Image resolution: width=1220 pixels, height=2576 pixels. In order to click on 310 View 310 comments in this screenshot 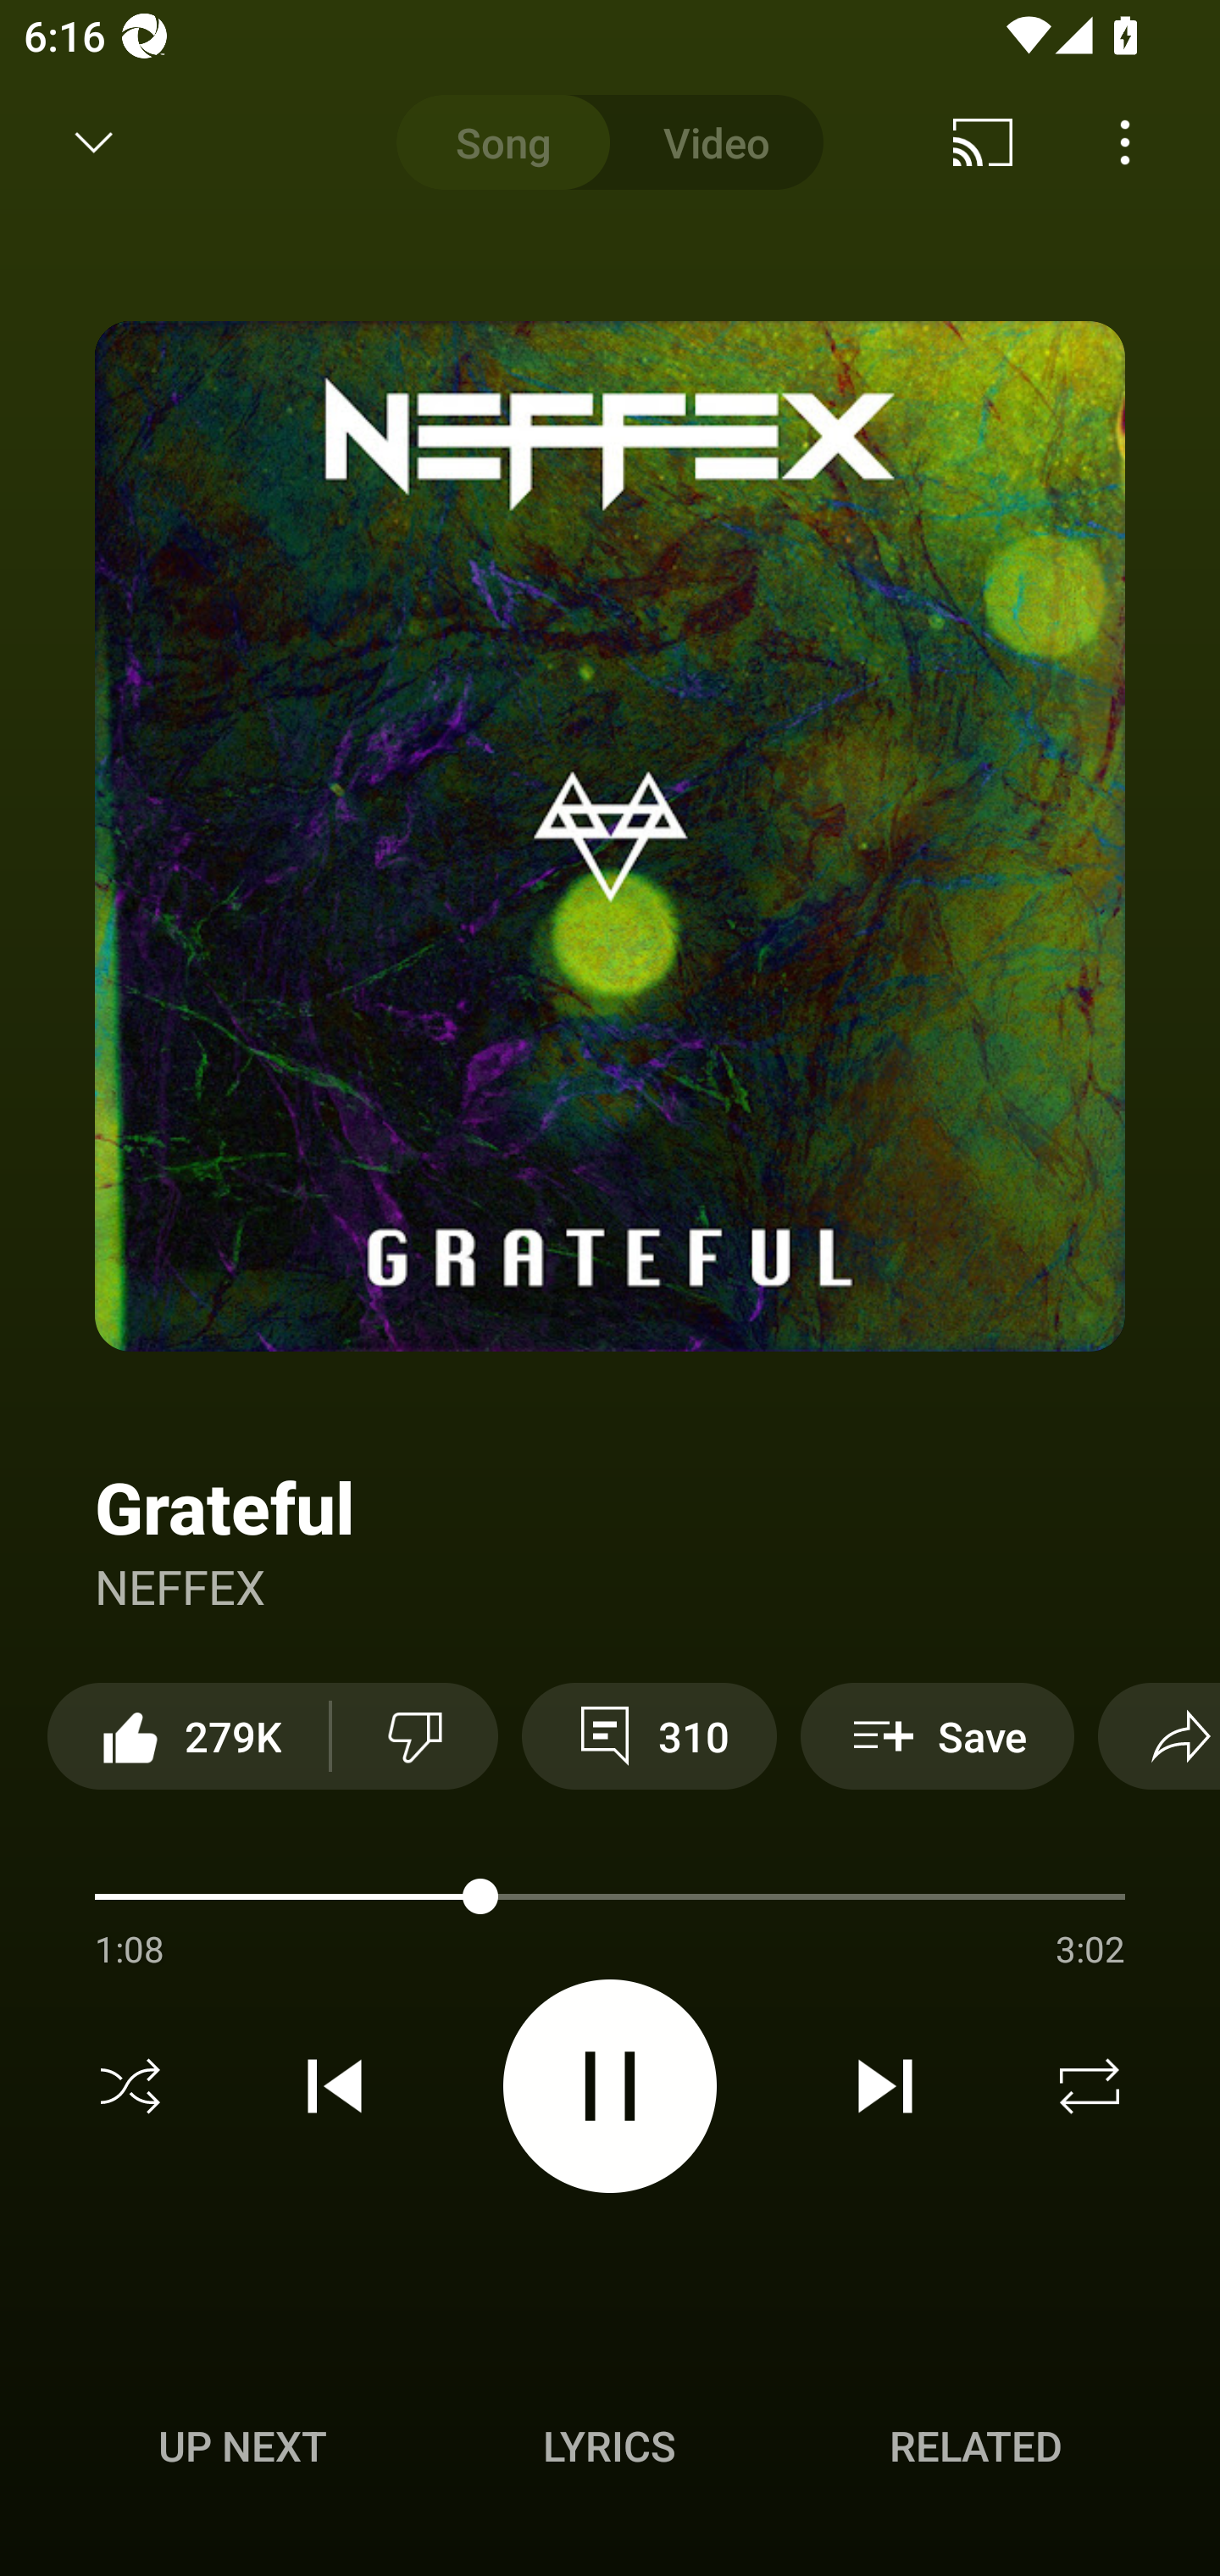, I will do `click(649, 1735)`.